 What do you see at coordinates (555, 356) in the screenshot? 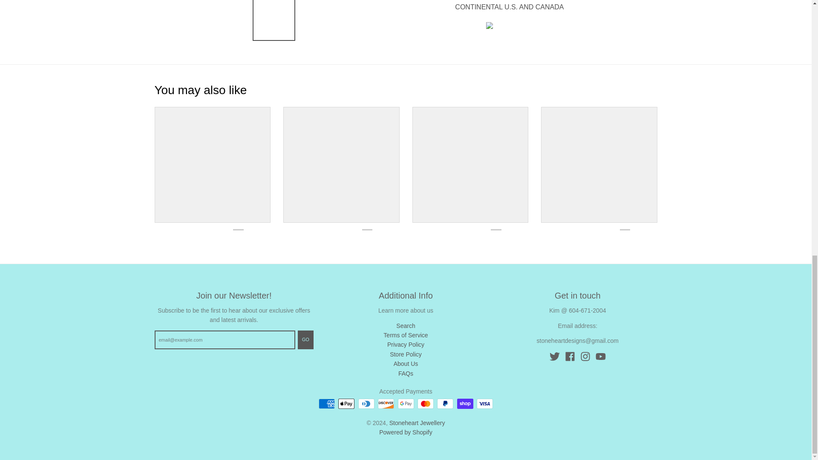
I see `Twitter - Stoneheart Jewellery` at bounding box center [555, 356].